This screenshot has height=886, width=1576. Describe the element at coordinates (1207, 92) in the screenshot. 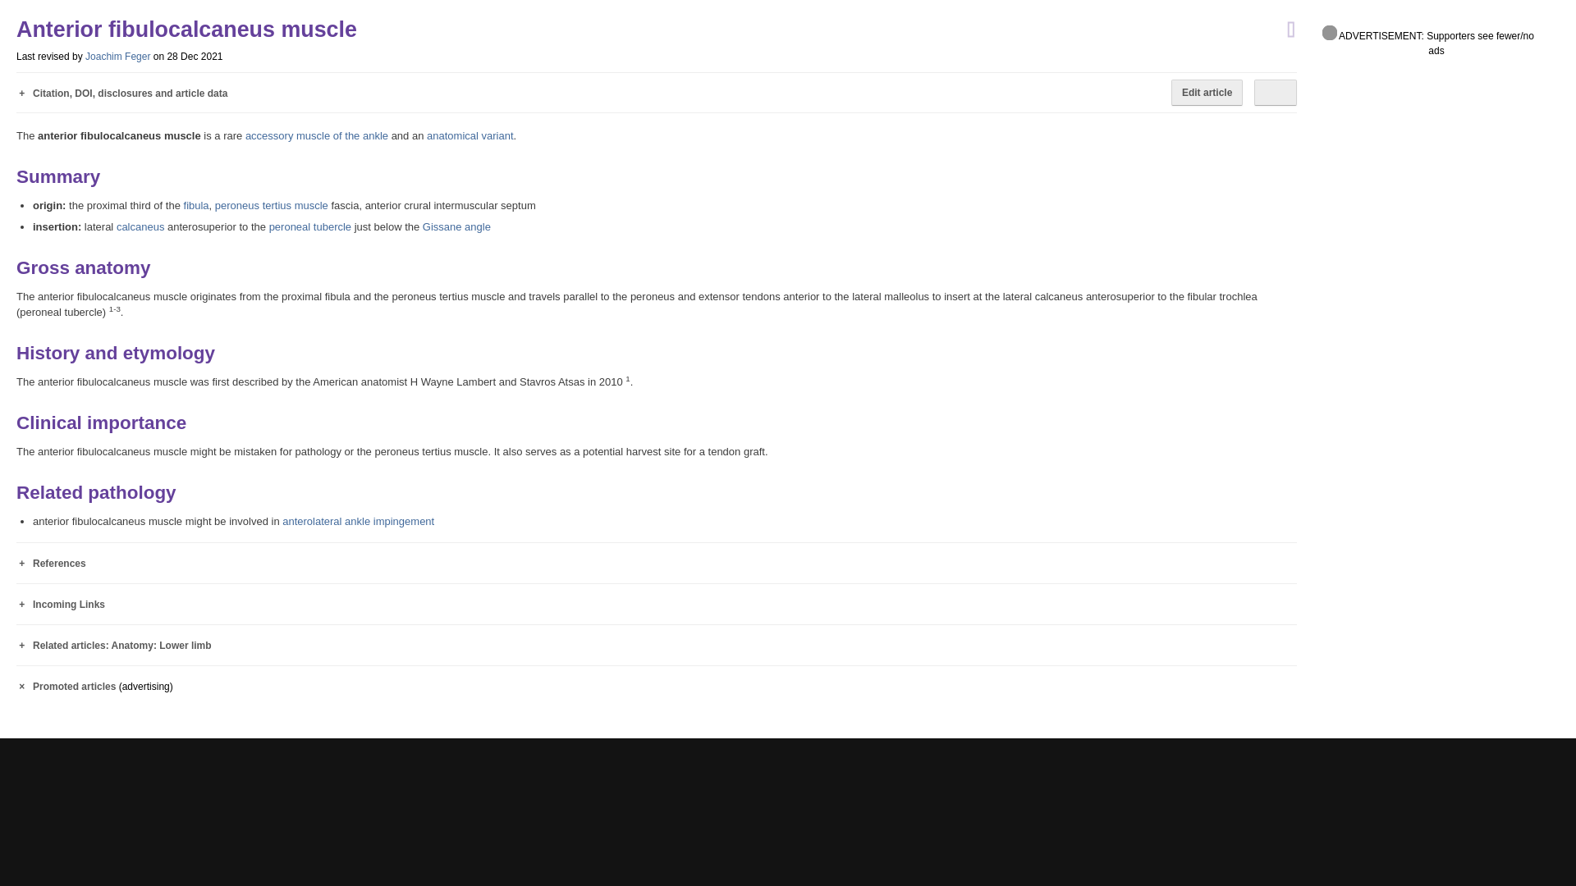

I see `Edit article` at that location.